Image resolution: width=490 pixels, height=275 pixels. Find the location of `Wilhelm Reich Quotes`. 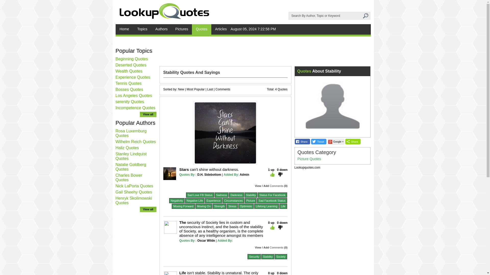

Wilhelm Reich Quotes is located at coordinates (135, 142).